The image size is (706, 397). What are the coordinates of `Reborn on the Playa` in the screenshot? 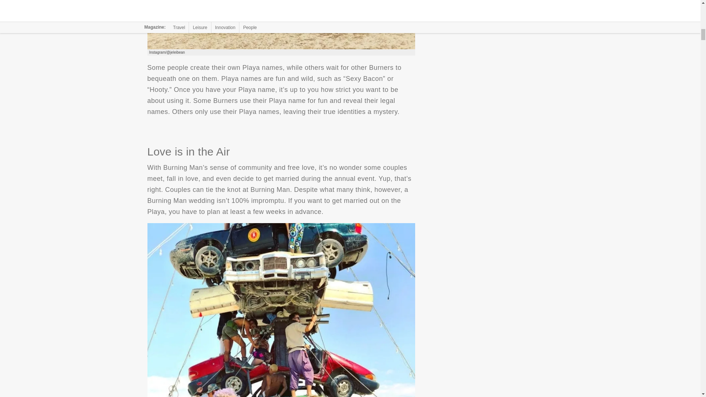 It's located at (281, 24).